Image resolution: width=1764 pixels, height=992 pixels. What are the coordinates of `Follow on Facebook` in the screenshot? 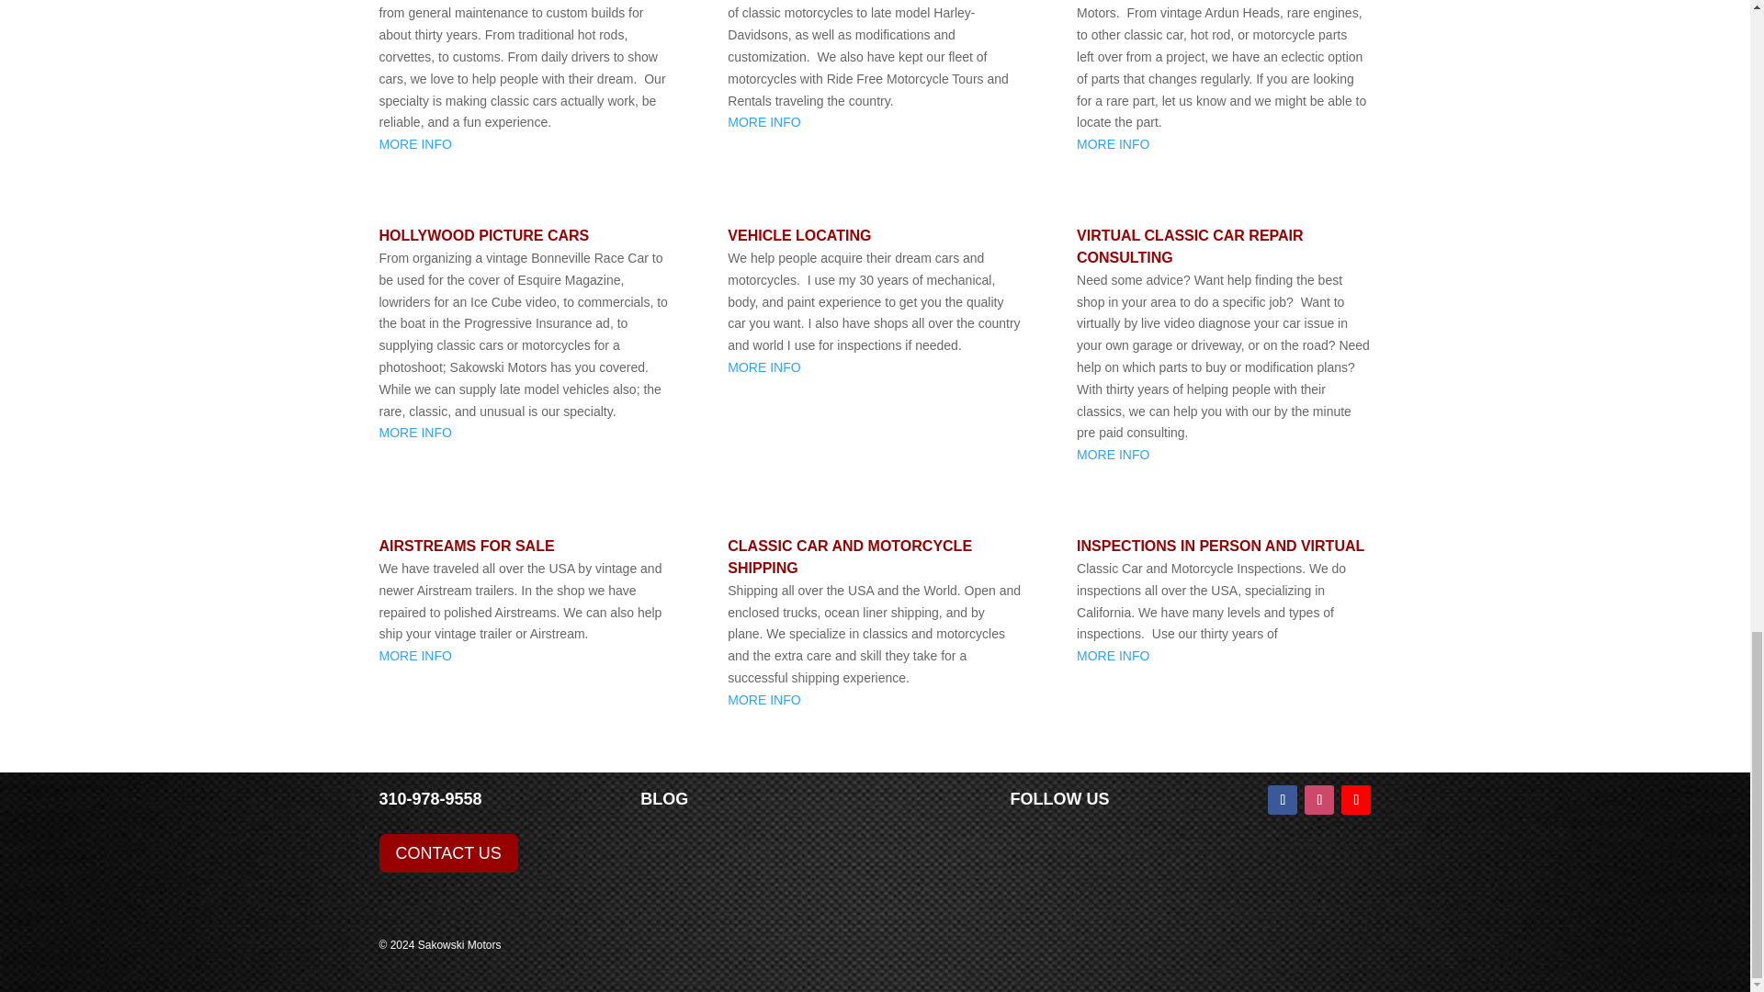 It's located at (1283, 799).